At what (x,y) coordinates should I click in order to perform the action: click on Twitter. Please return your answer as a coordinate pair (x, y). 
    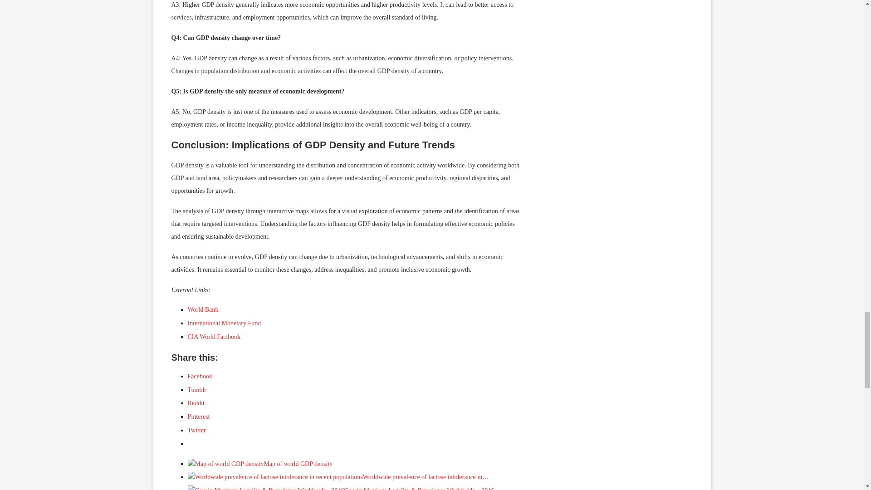
    Looking at the image, I should click on (197, 430).